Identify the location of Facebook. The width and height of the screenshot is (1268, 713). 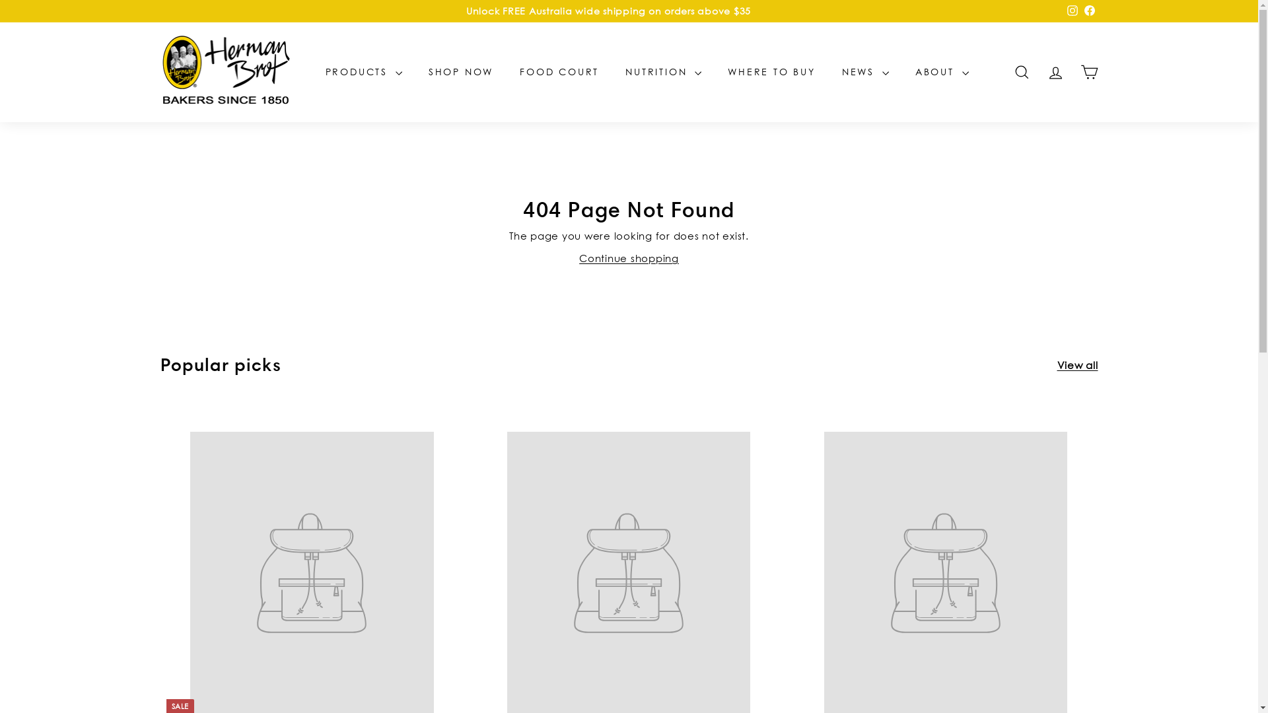
(1089, 11).